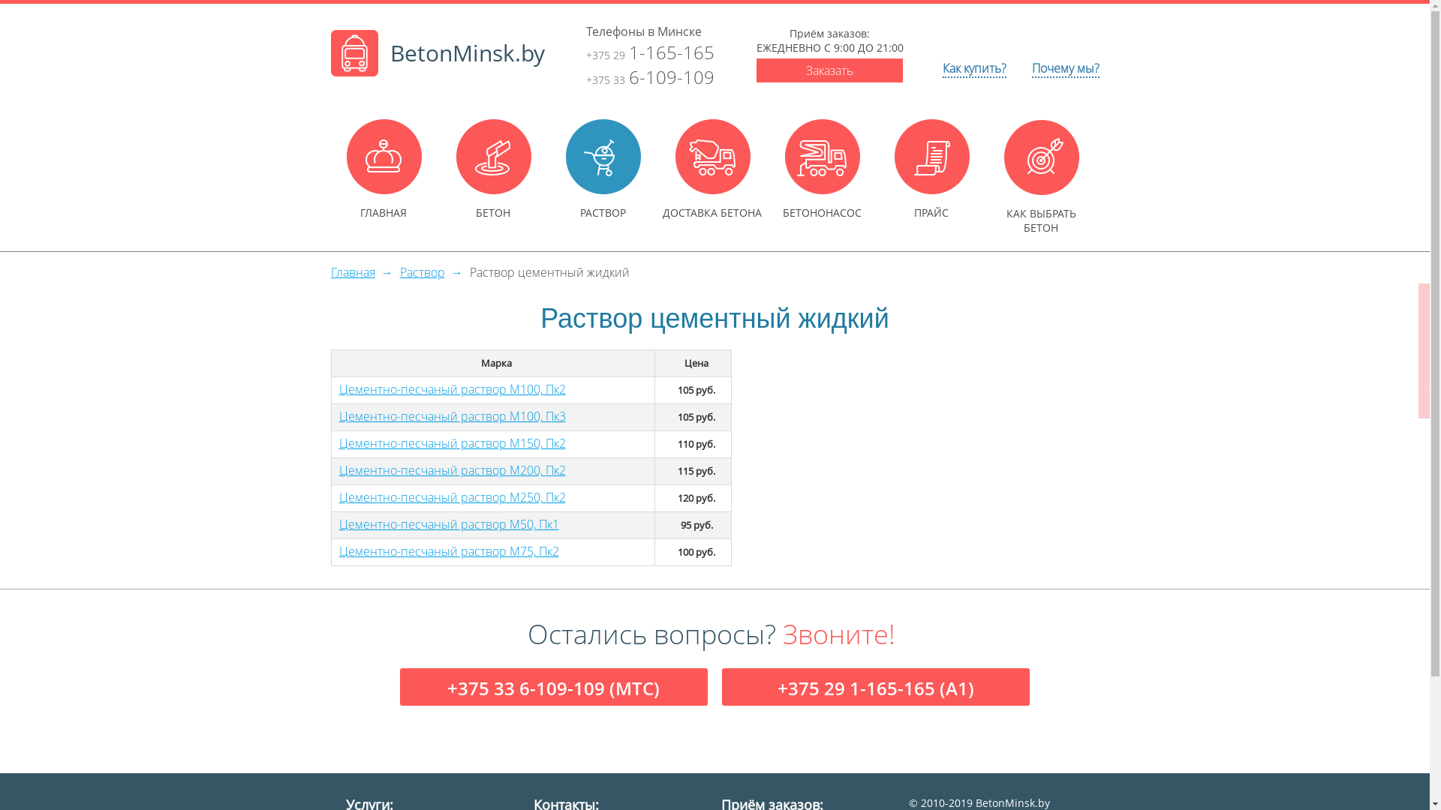  I want to click on +375 29 1-165-165 (A1), so click(876, 688).